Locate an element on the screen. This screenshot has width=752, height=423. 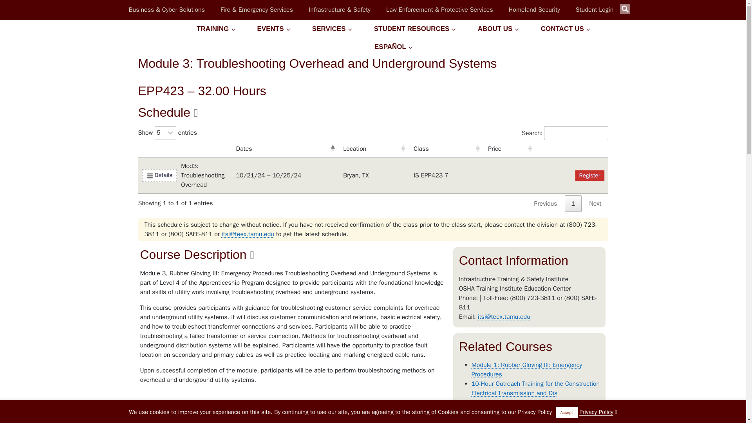
Student Login is located at coordinates (534, 9).